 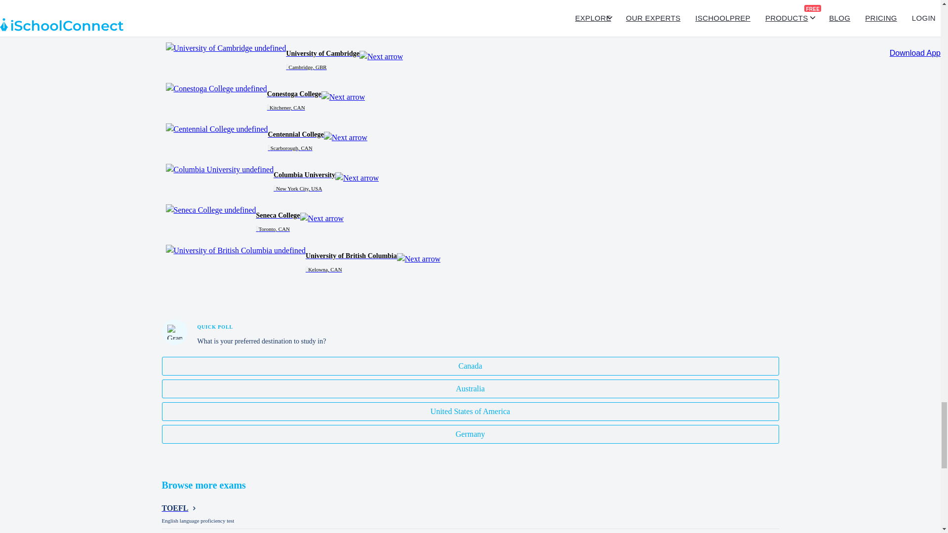 I want to click on Conestoga College, so click(x=216, y=89).